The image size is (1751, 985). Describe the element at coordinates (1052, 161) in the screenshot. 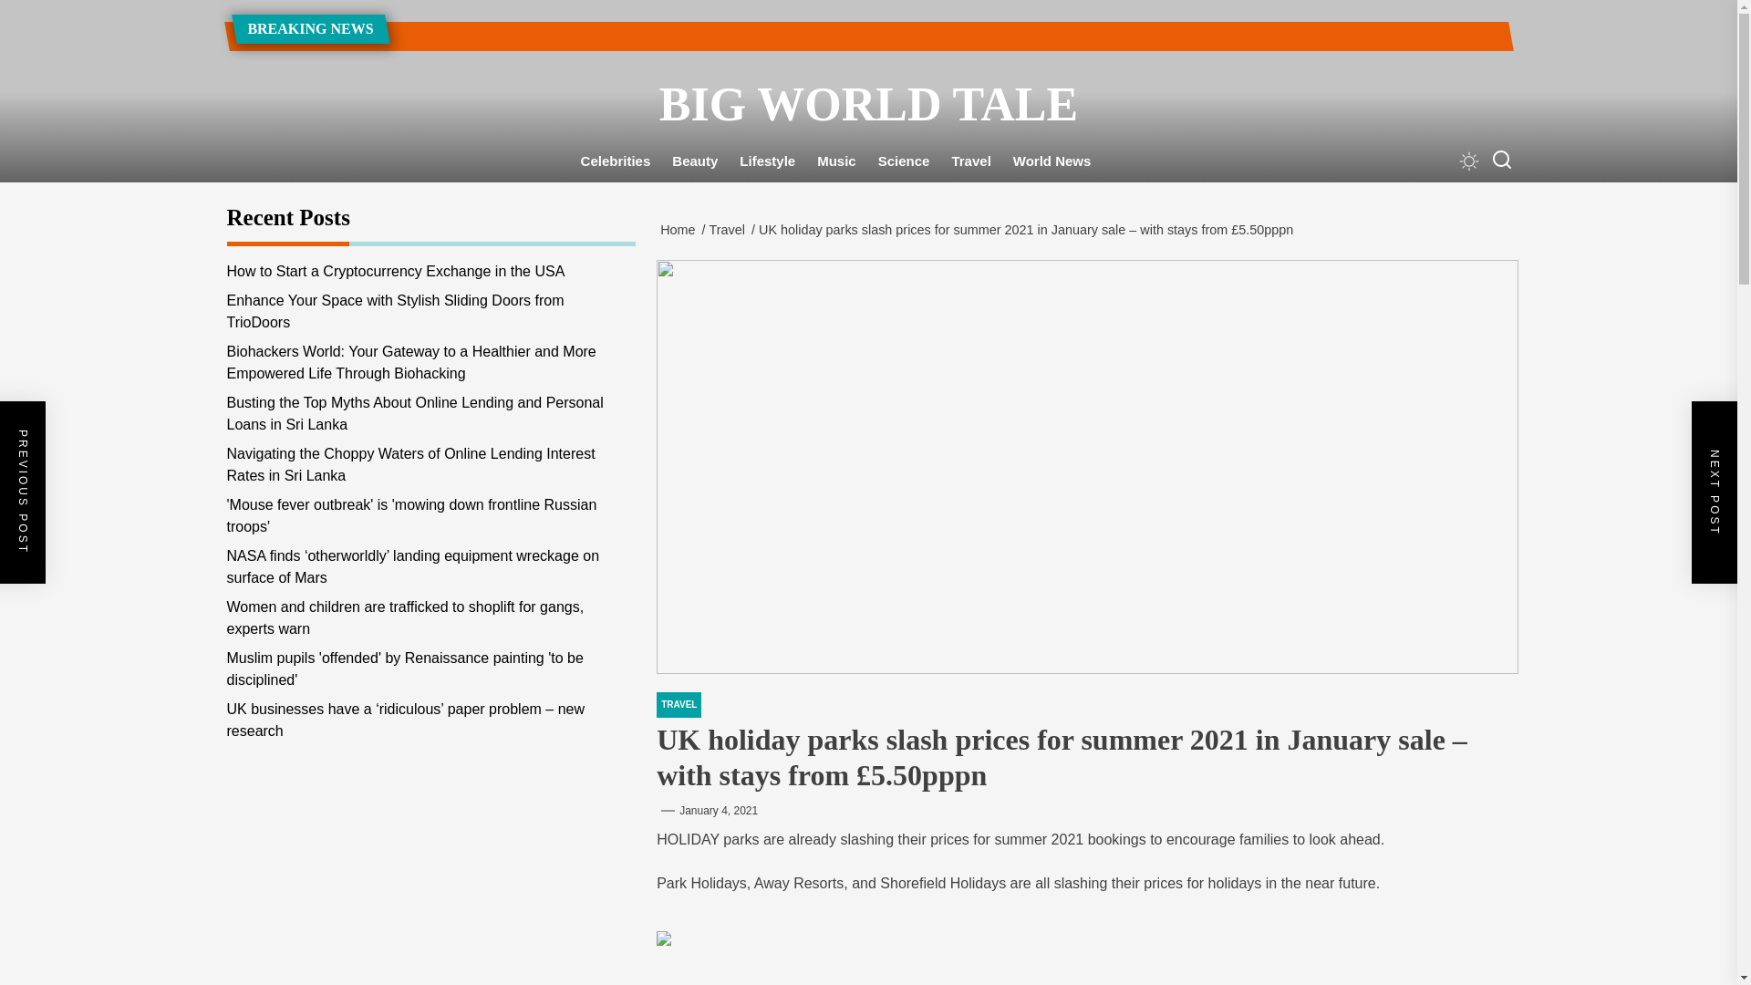

I see `World News` at that location.